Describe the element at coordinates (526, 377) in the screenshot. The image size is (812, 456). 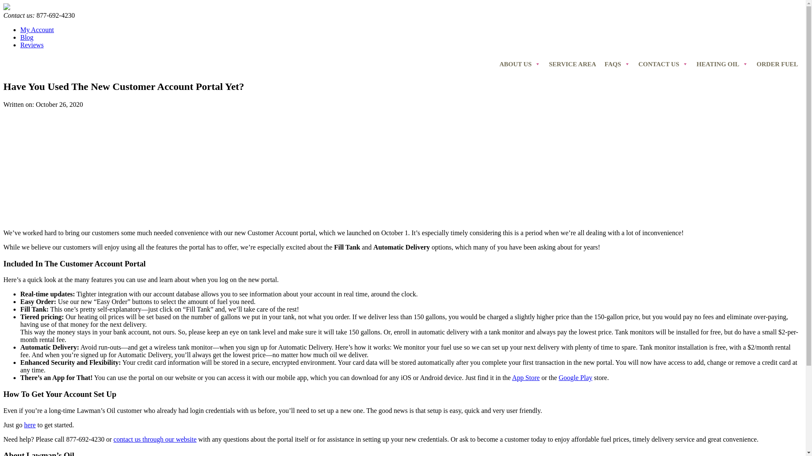
I see `App Store` at that location.